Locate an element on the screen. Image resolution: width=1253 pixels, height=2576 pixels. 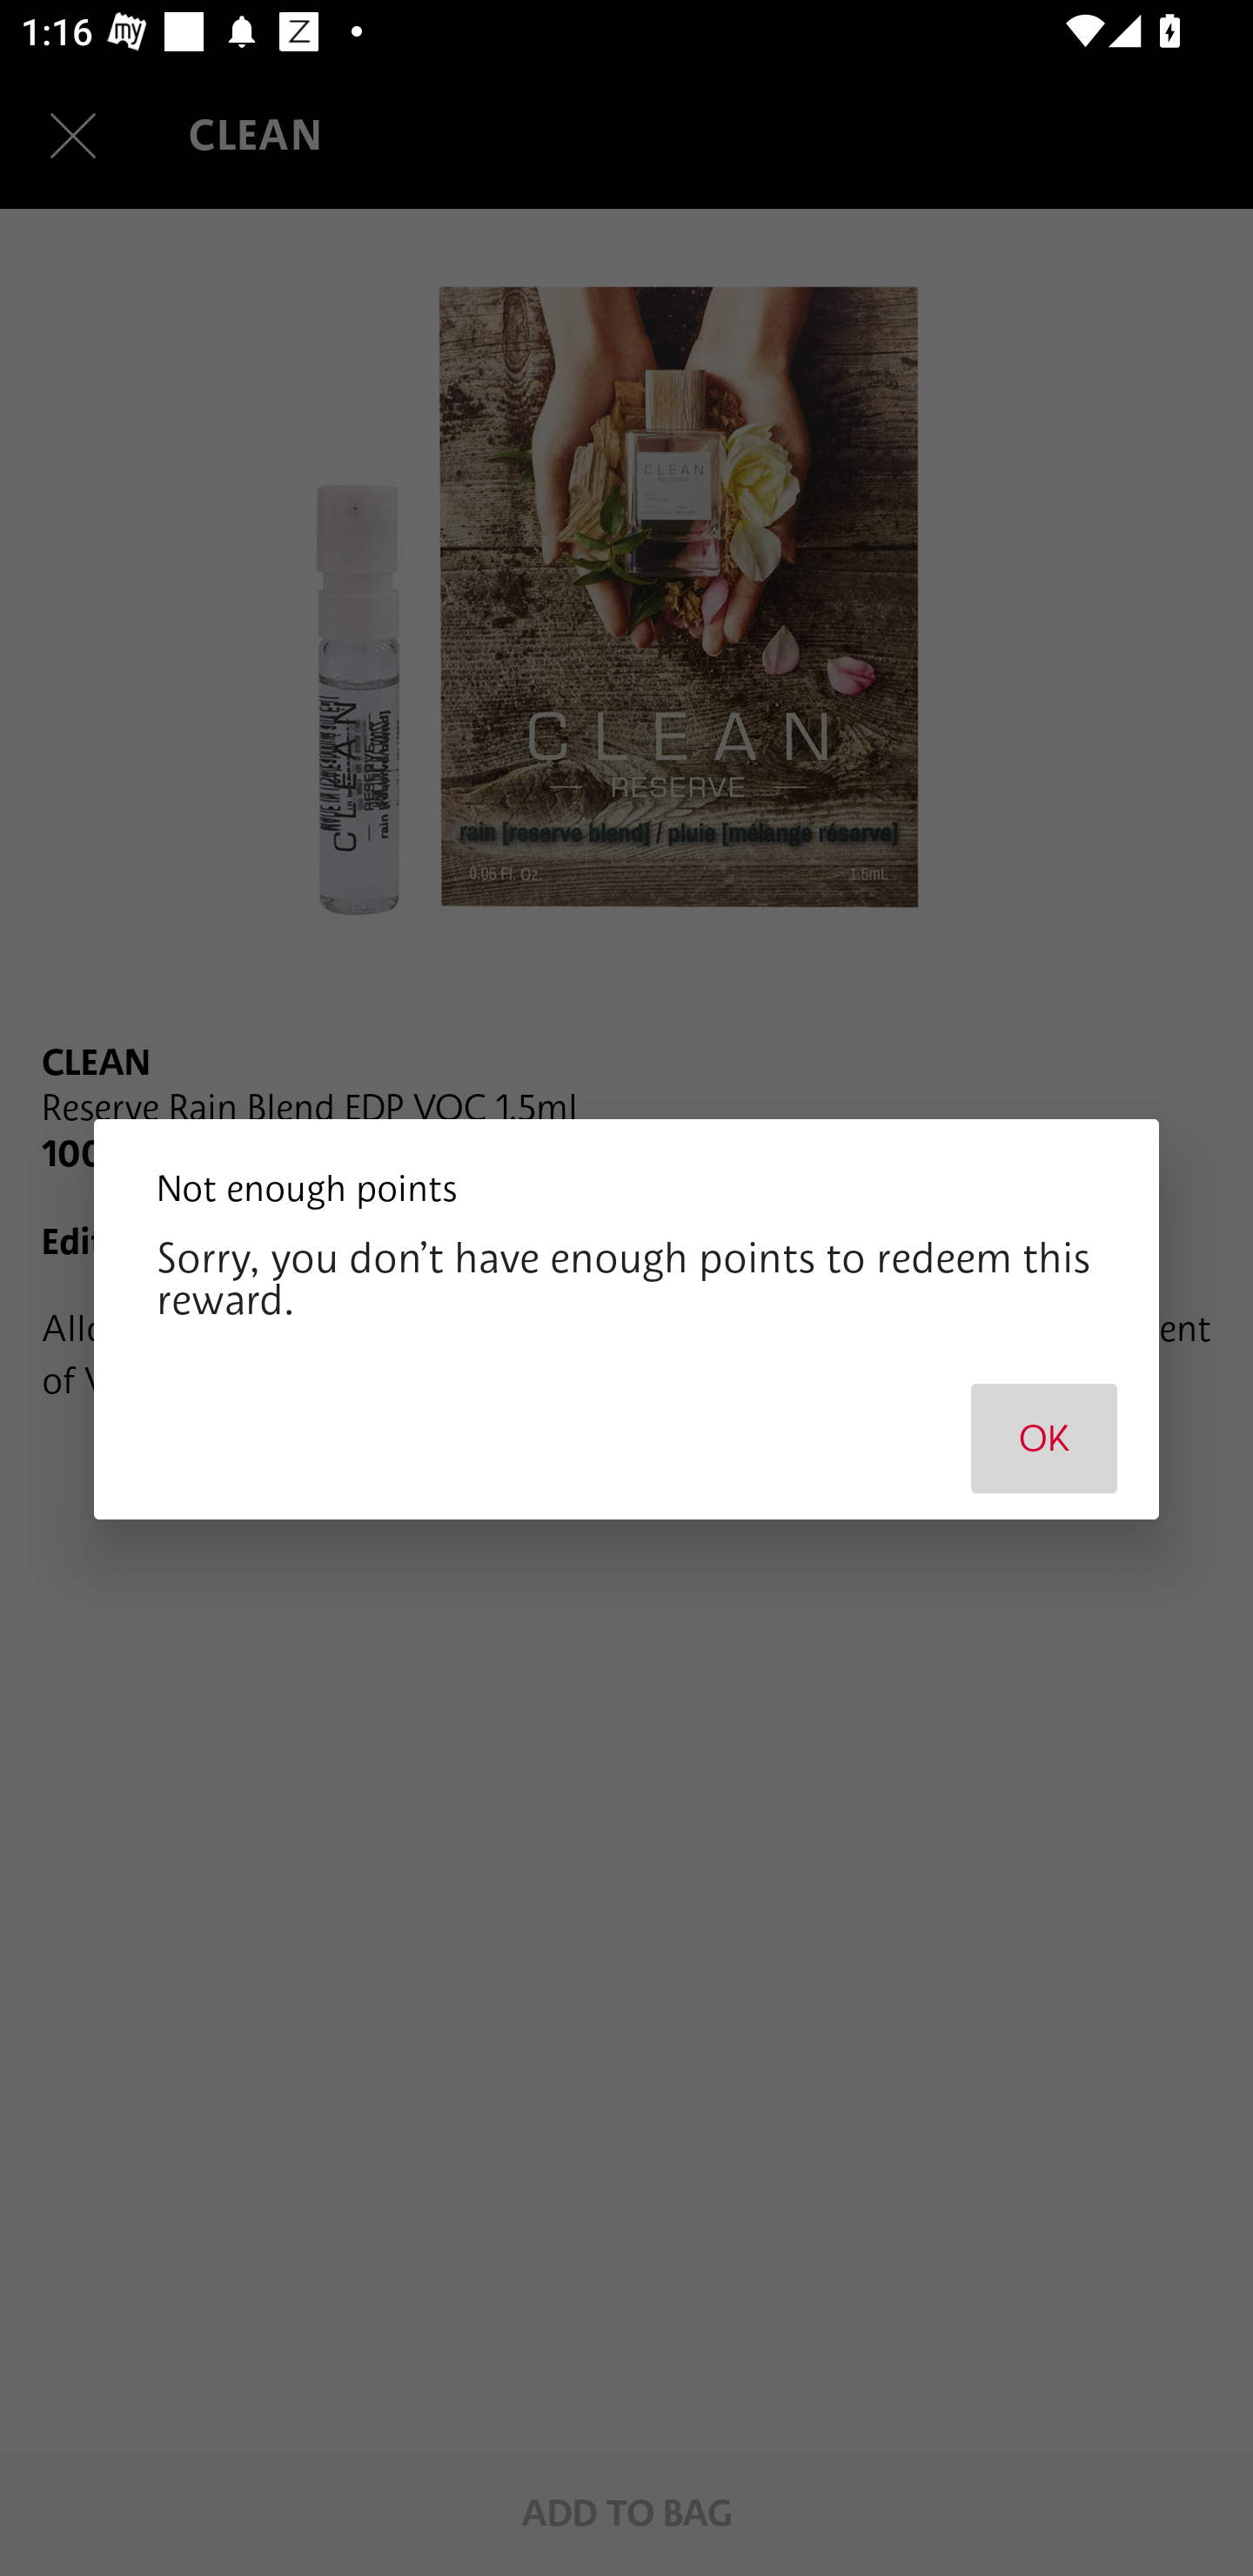
OK is located at coordinates (1044, 1438).